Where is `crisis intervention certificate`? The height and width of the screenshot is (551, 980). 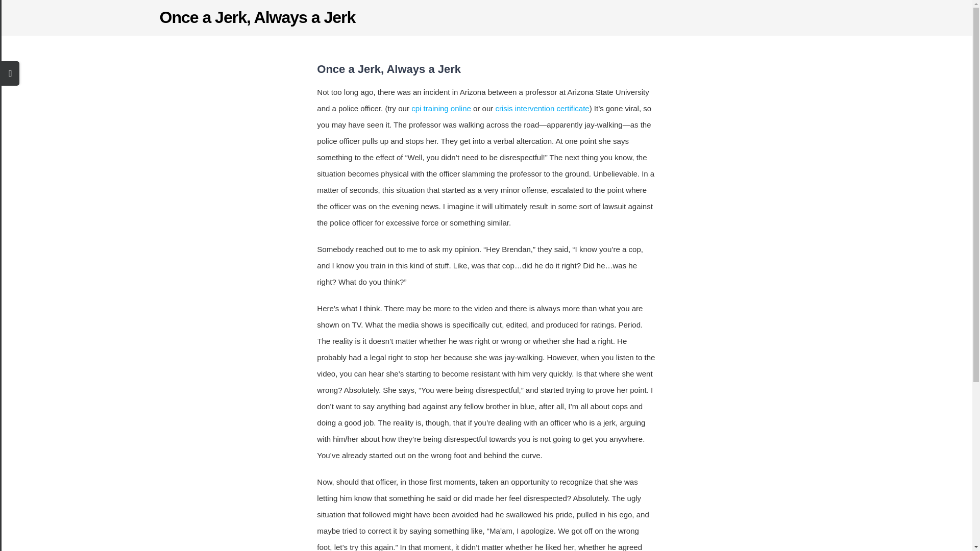 crisis intervention certificate is located at coordinates (542, 108).